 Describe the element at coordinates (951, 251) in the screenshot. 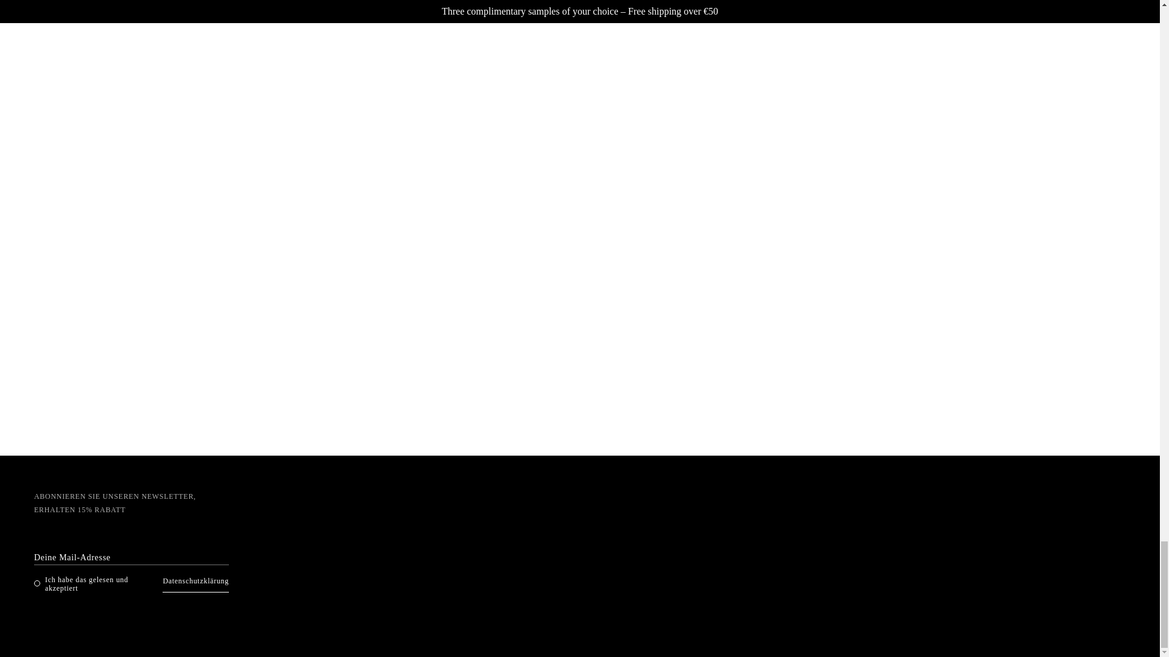

I see `FILL OUT FORM` at that location.